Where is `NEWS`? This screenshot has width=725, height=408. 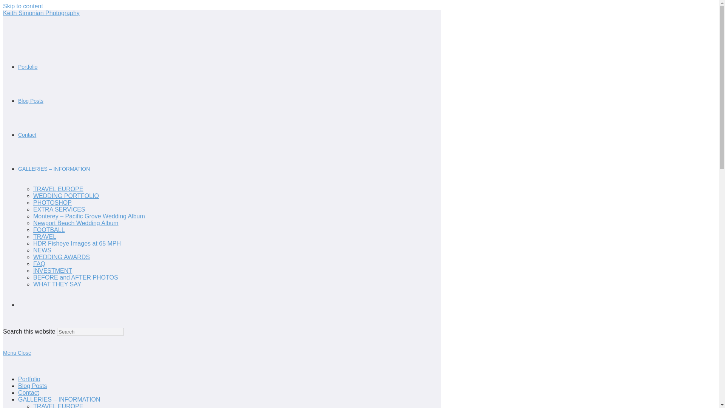
NEWS is located at coordinates (42, 250).